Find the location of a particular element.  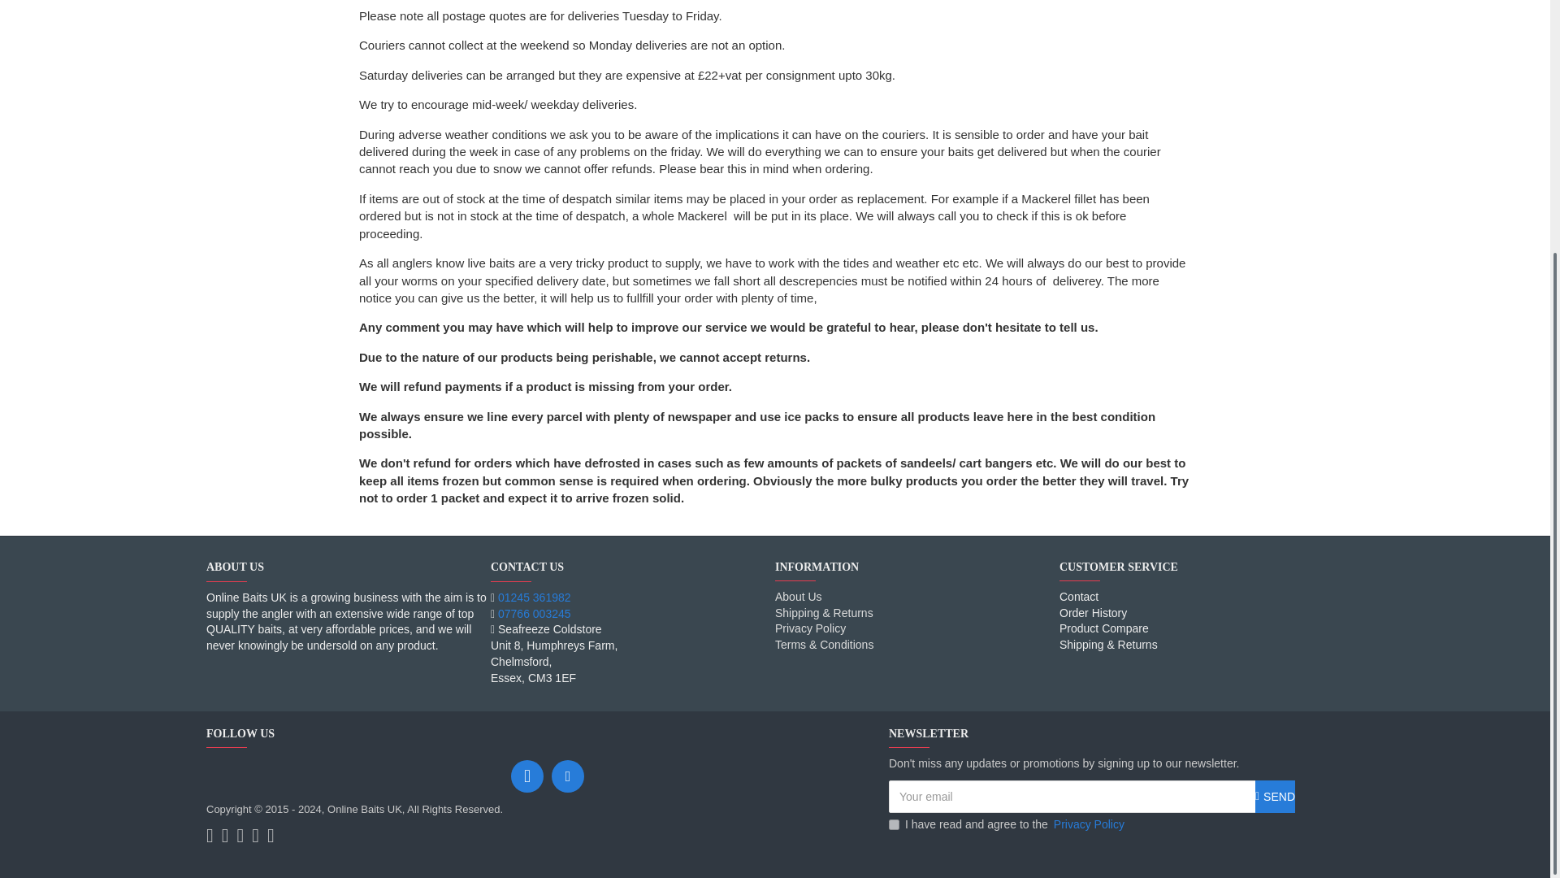

1 is located at coordinates (894, 824).